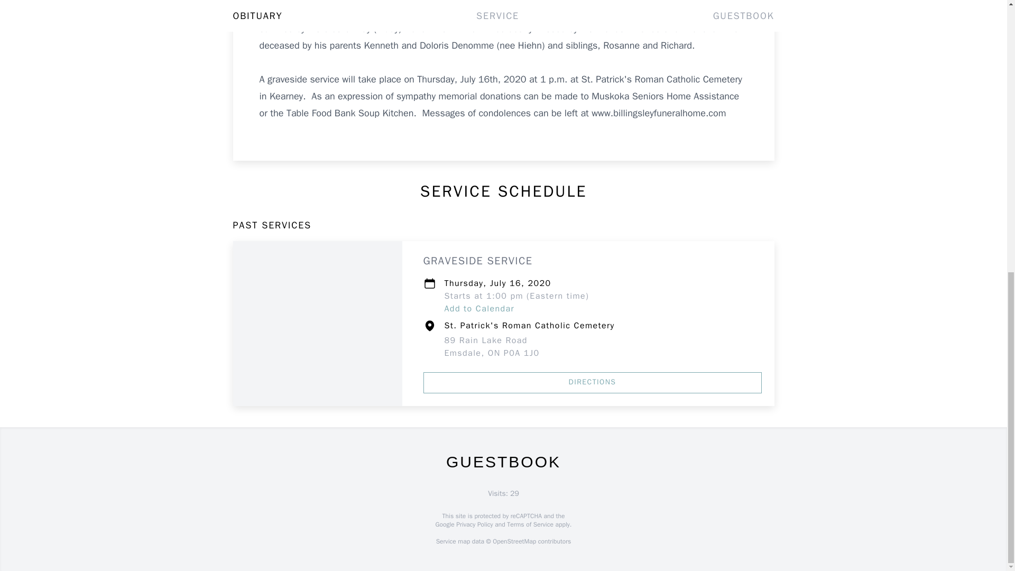  I want to click on DIRECTIONS, so click(592, 383).